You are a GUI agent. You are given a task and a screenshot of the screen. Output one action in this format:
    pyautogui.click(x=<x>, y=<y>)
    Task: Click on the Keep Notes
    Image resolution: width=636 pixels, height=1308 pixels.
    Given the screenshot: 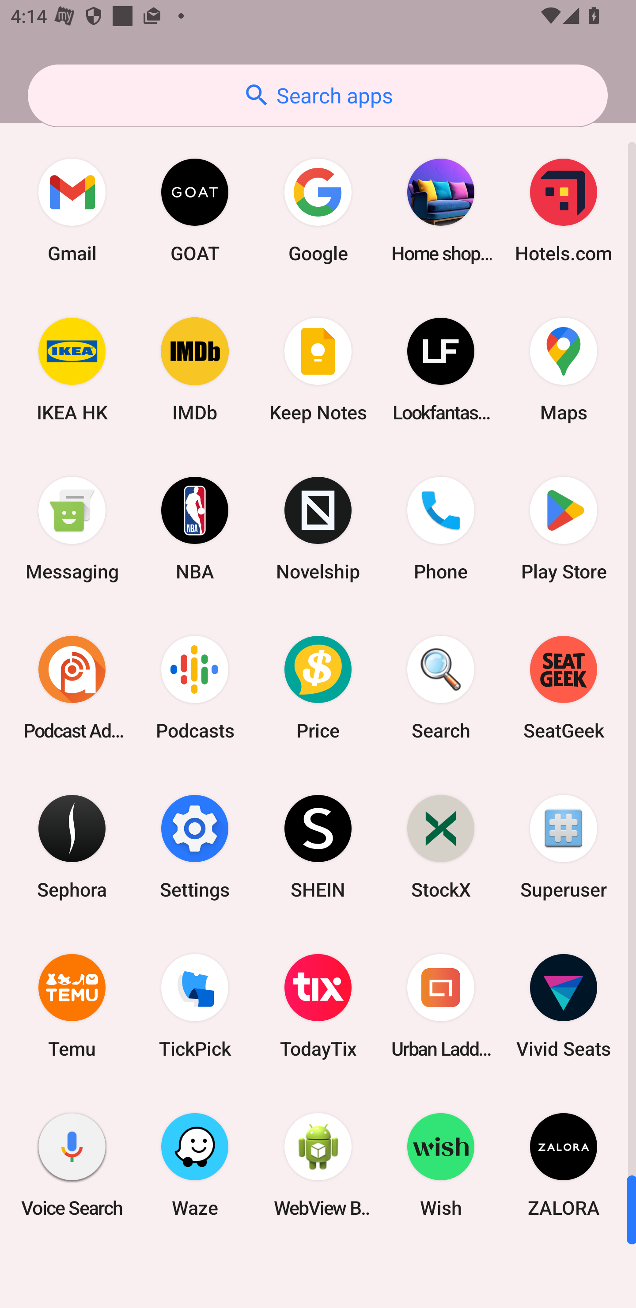 What is the action you would take?
    pyautogui.click(x=318, y=369)
    